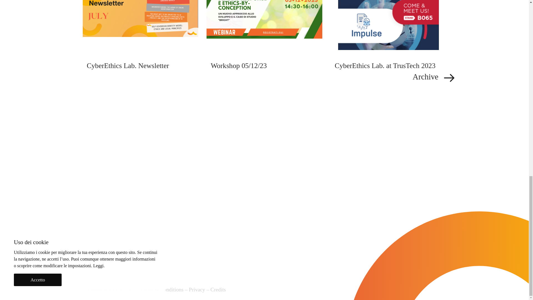  Describe the element at coordinates (218, 289) in the screenshot. I see `Credits` at that location.